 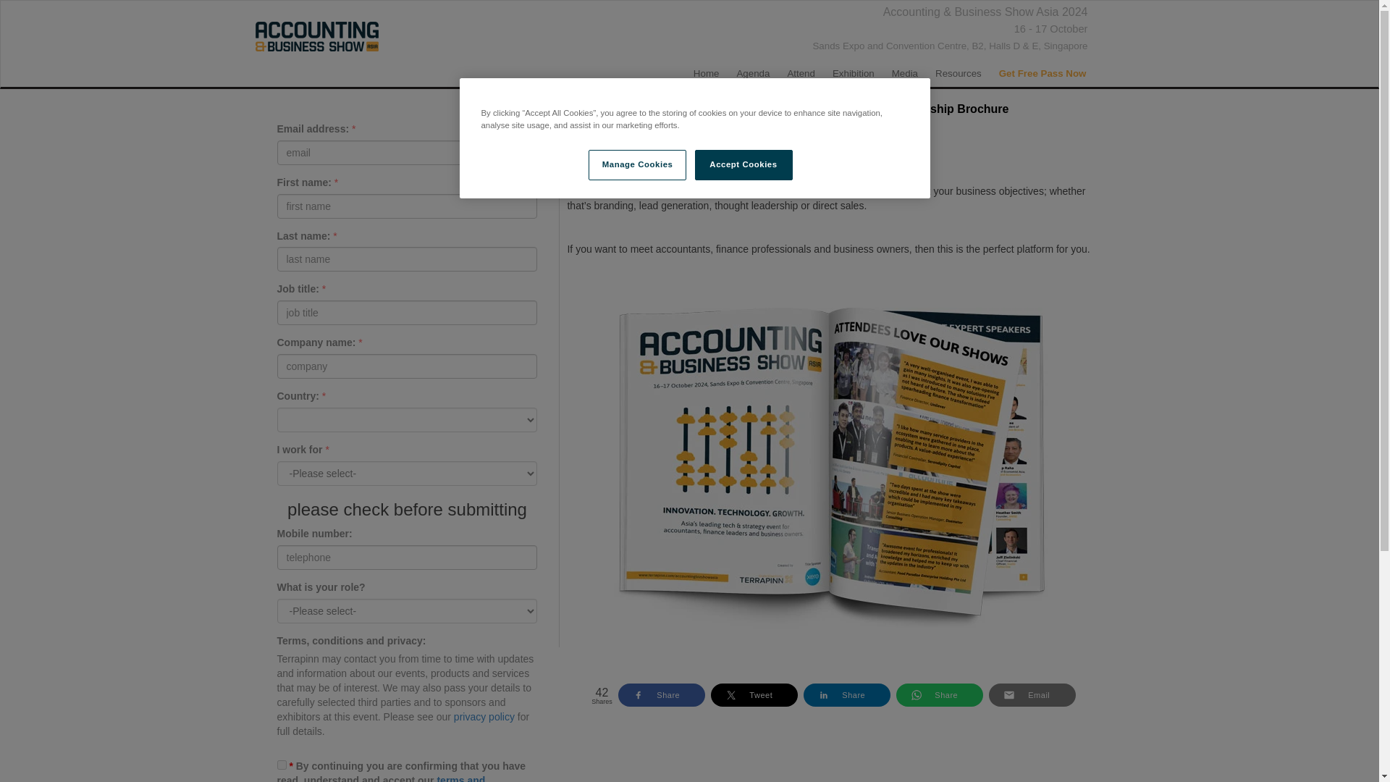 What do you see at coordinates (753, 75) in the screenshot?
I see `Agenda` at bounding box center [753, 75].